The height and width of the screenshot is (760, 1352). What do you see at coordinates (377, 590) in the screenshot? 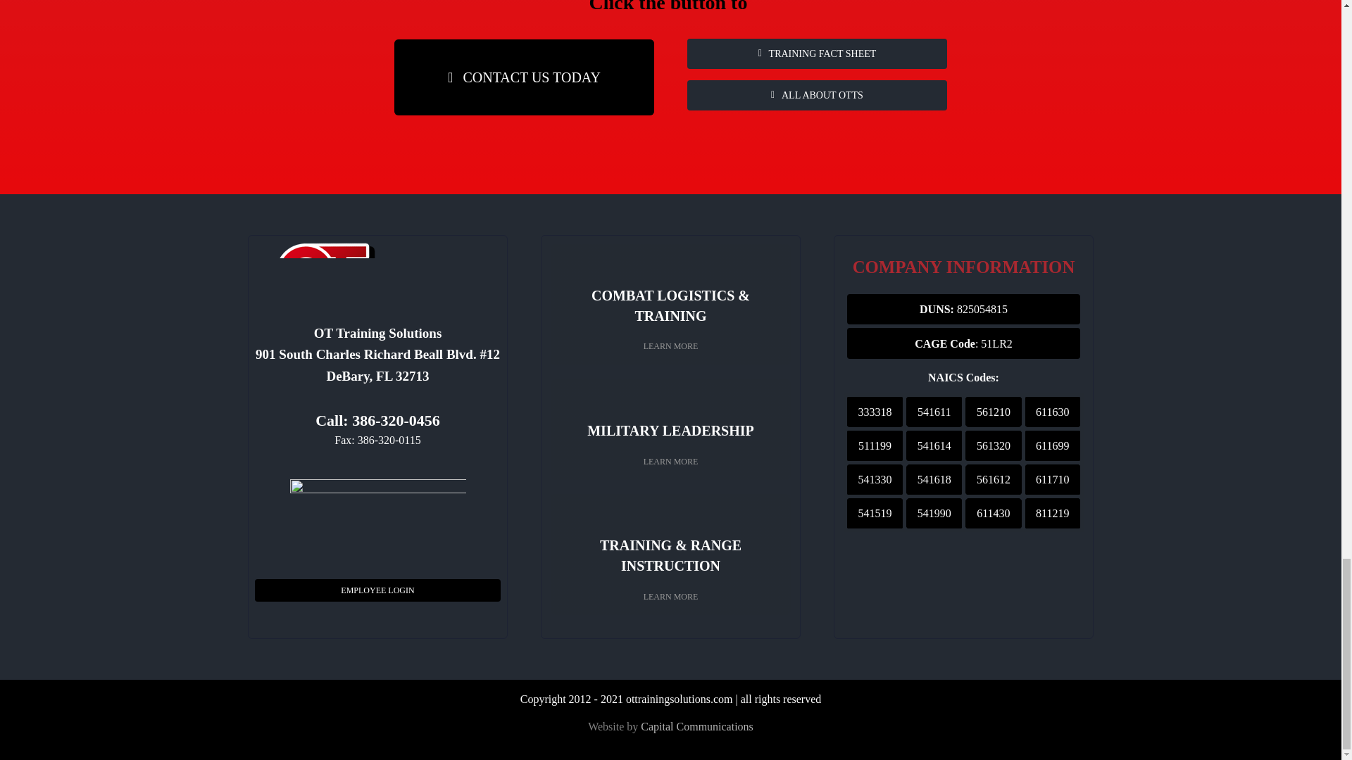
I see `EMPLOYEE LOGIN` at bounding box center [377, 590].